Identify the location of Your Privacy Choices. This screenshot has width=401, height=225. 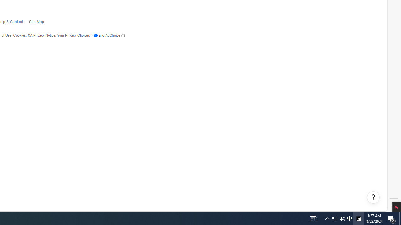
(77, 35).